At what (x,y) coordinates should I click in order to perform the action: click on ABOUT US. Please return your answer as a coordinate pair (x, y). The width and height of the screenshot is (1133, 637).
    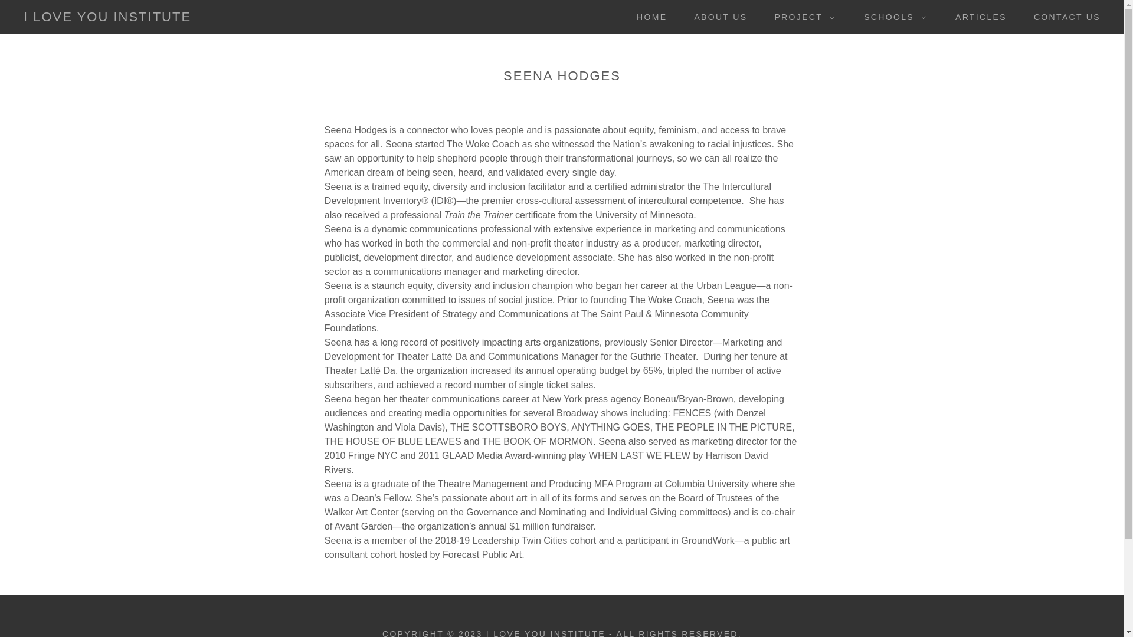
    Looking at the image, I should click on (716, 17).